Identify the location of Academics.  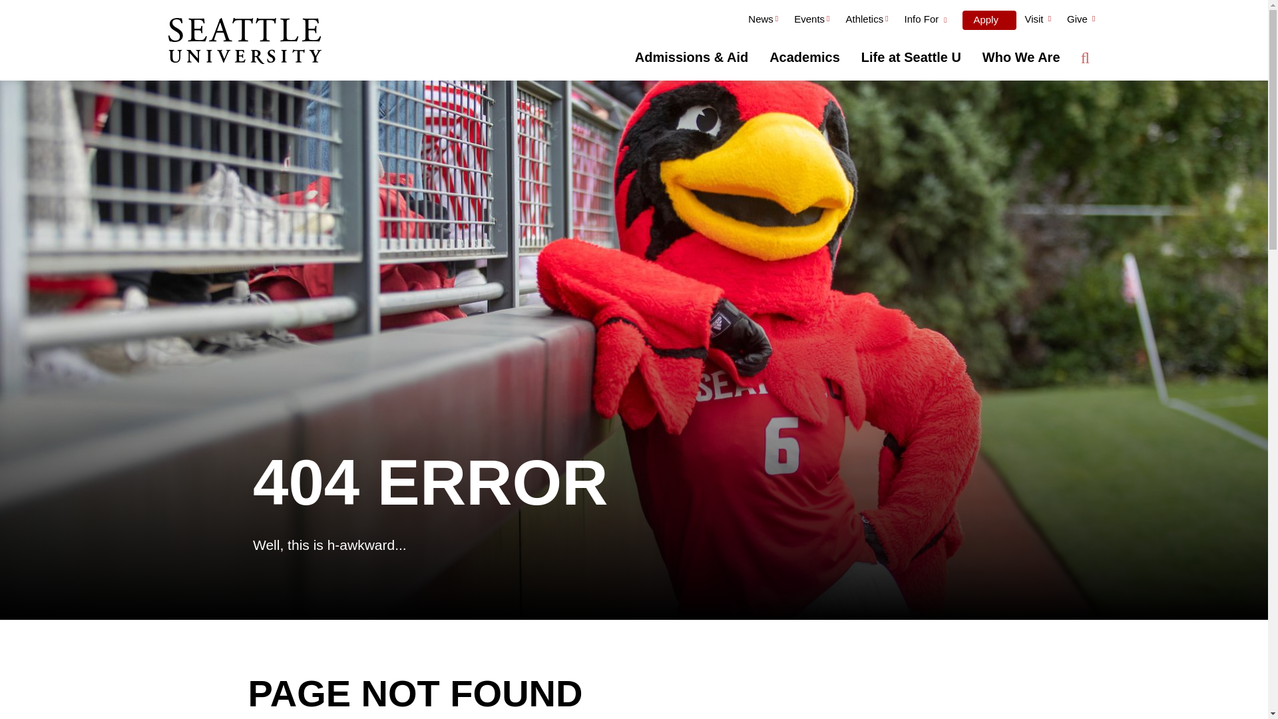
(805, 57).